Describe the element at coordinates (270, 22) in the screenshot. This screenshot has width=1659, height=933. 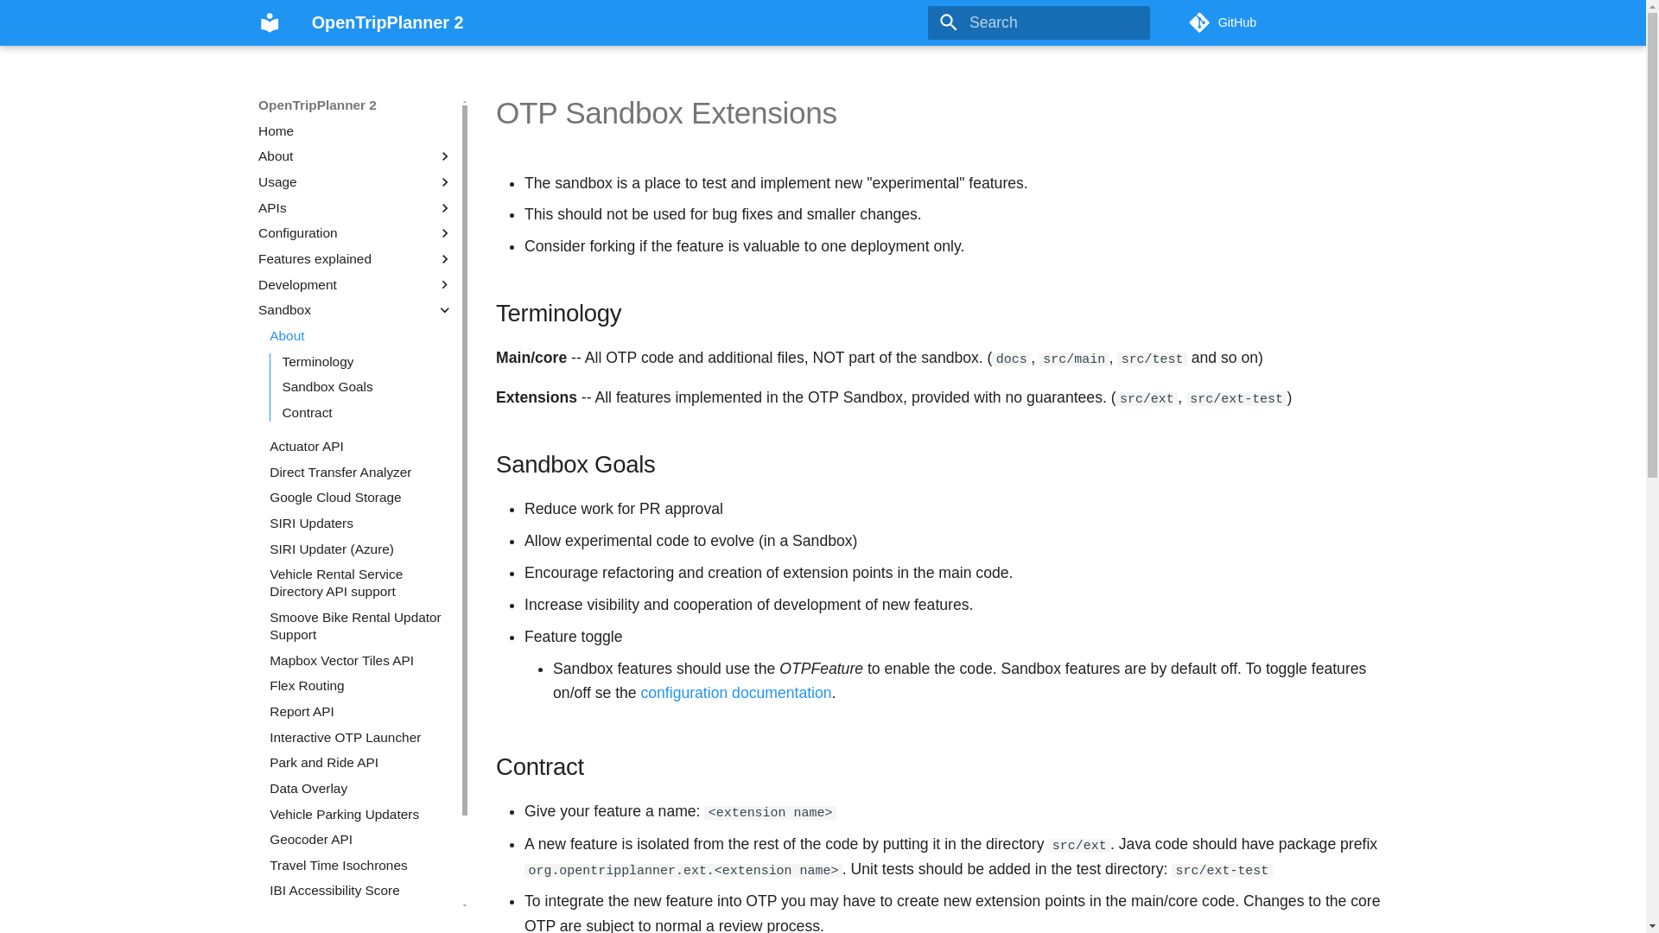
I see `OpenTripPlanner 2` at that location.